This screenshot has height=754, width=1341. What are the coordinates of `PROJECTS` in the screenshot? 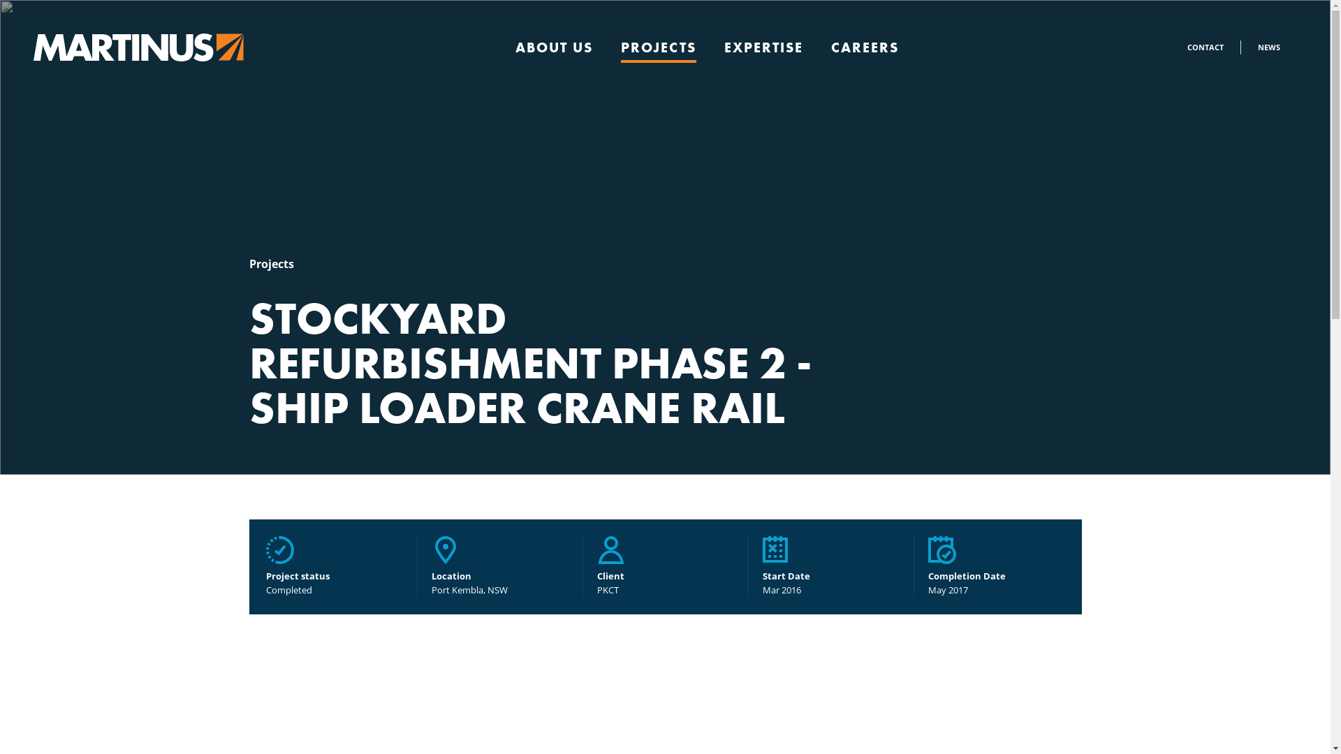 It's located at (659, 47).